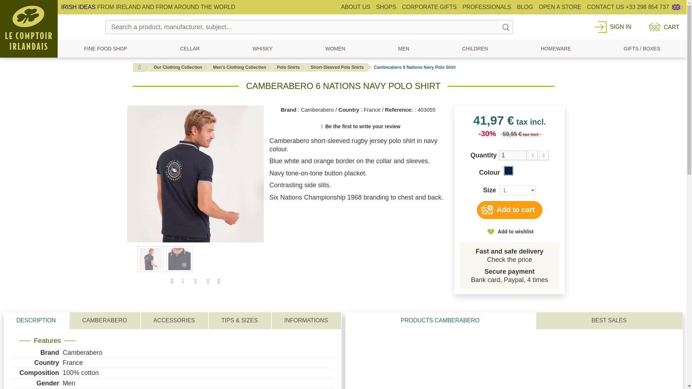 This screenshot has width=692, height=389. What do you see at coordinates (487, 7) in the screenshot?
I see `PROFESSIONALS` at bounding box center [487, 7].